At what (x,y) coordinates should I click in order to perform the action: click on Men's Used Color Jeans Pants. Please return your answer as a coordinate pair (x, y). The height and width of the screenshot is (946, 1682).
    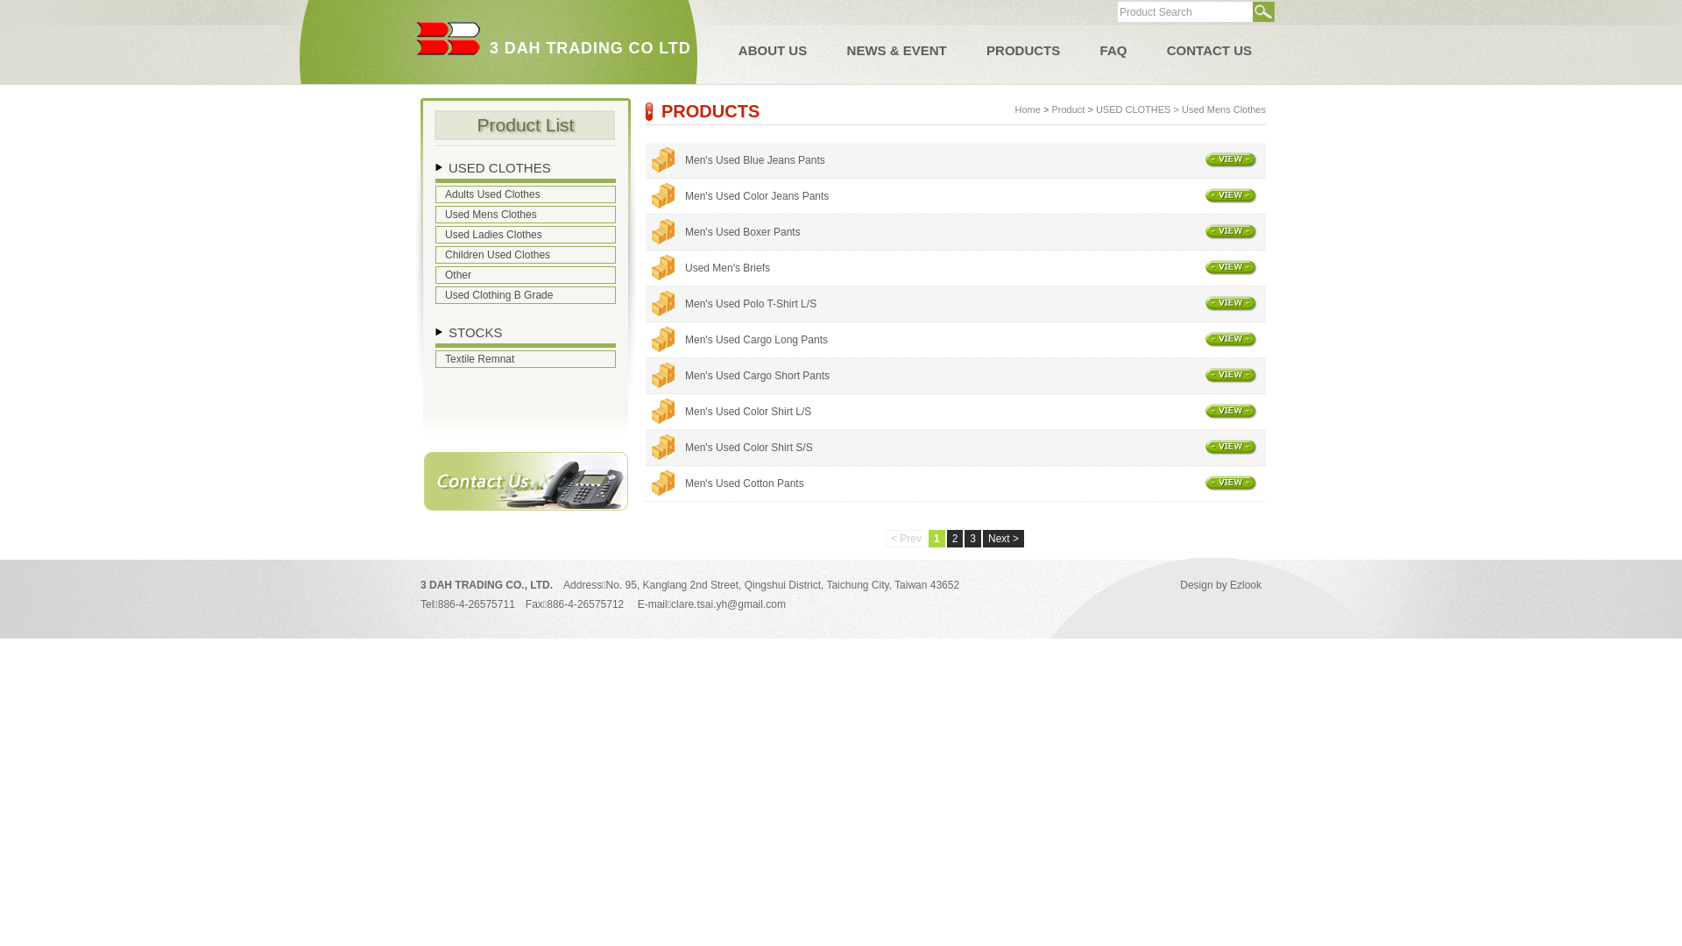
    Looking at the image, I should click on (976, 196).